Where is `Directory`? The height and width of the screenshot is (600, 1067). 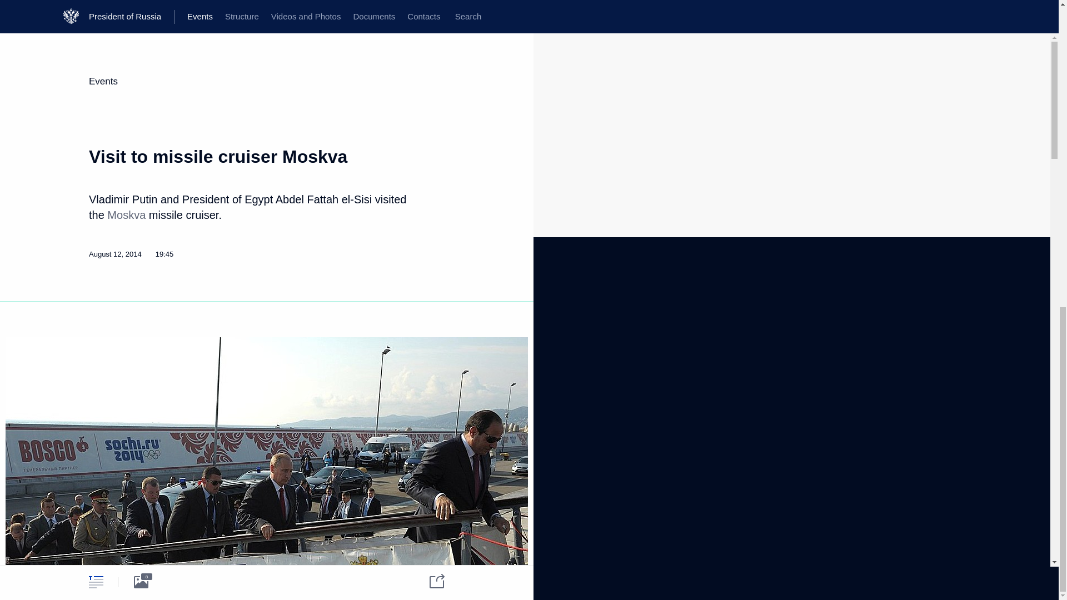
Directory is located at coordinates (103, 458).